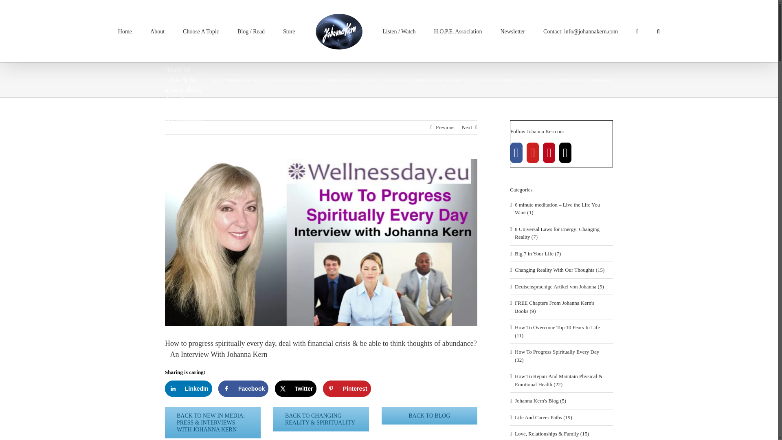 Image resolution: width=782 pixels, height=440 pixels. I want to click on Share on X, so click(296, 389).